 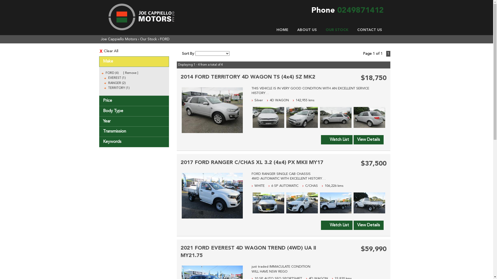 What do you see at coordinates (252, 163) in the screenshot?
I see `2017 FORD RANGER C/CHAS XL 3.2 (4x4) PX MKII MY17` at bounding box center [252, 163].